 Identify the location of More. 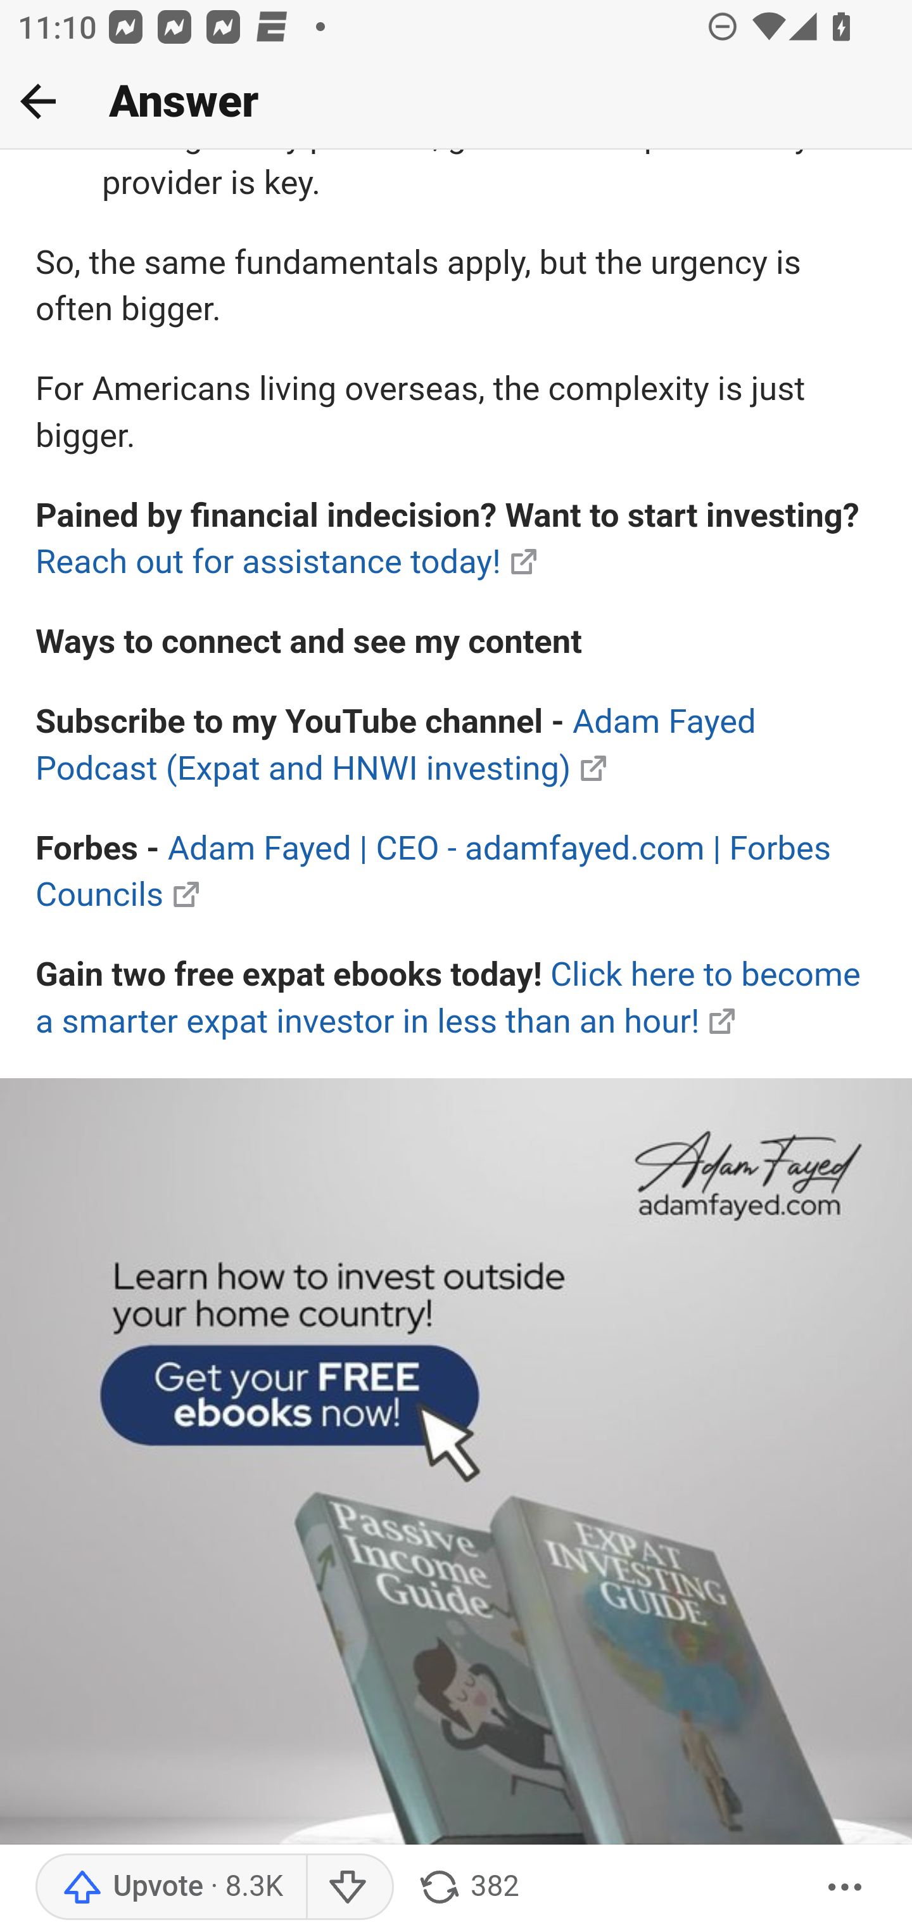
(845, 1887).